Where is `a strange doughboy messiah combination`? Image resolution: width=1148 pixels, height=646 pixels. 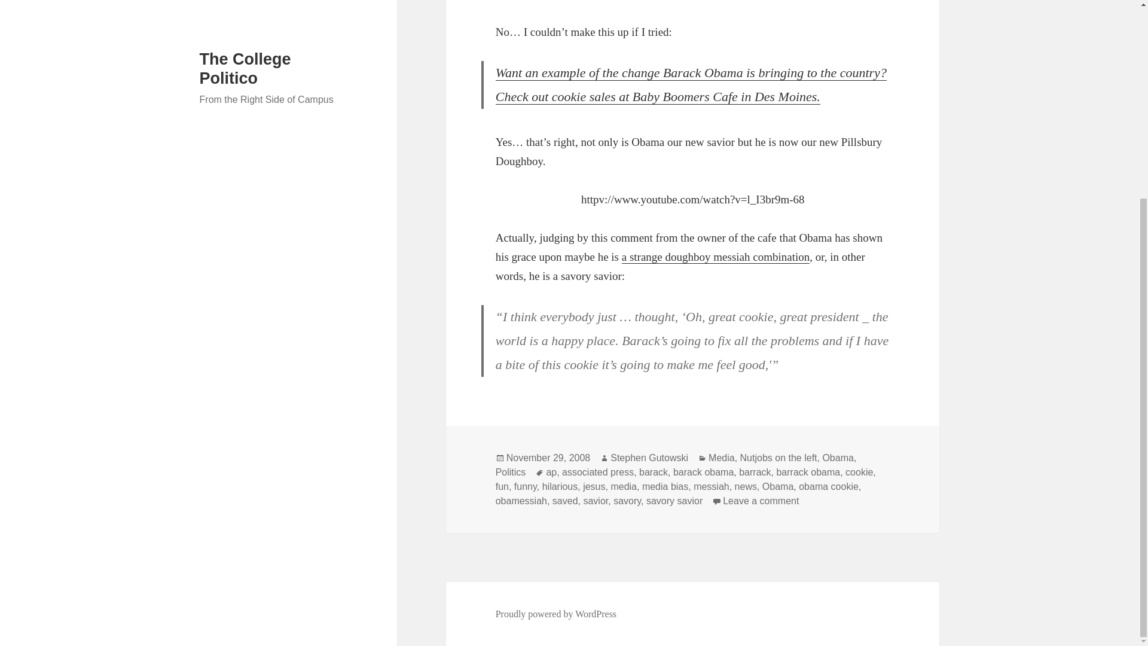 a strange doughboy messiah combination is located at coordinates (716, 257).